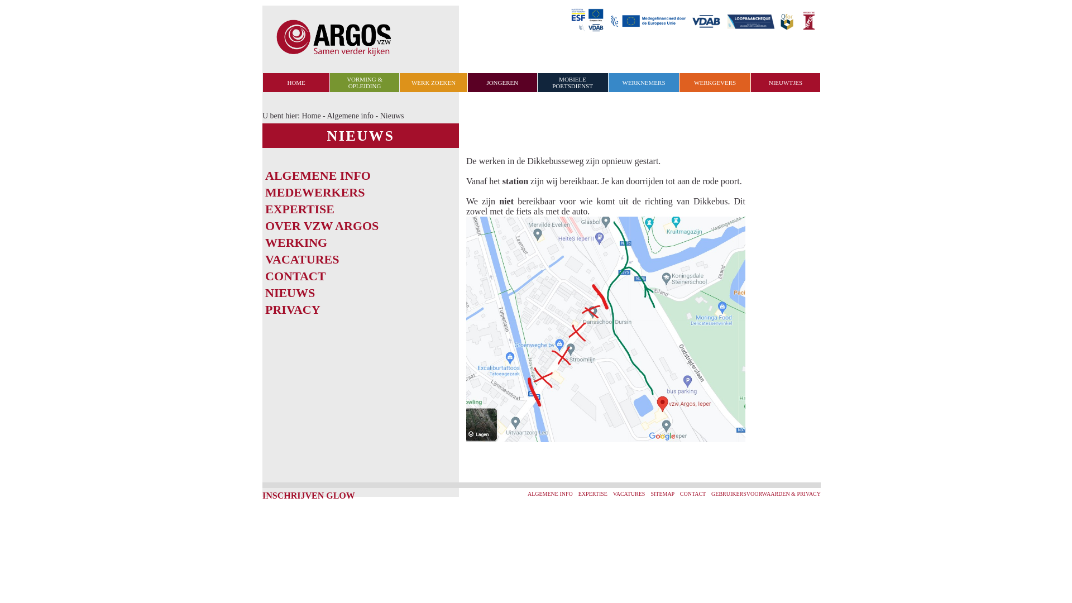 The image size is (1072, 603). What do you see at coordinates (309, 496) in the screenshot?
I see `INSCHRIJVEN GLOW` at bounding box center [309, 496].